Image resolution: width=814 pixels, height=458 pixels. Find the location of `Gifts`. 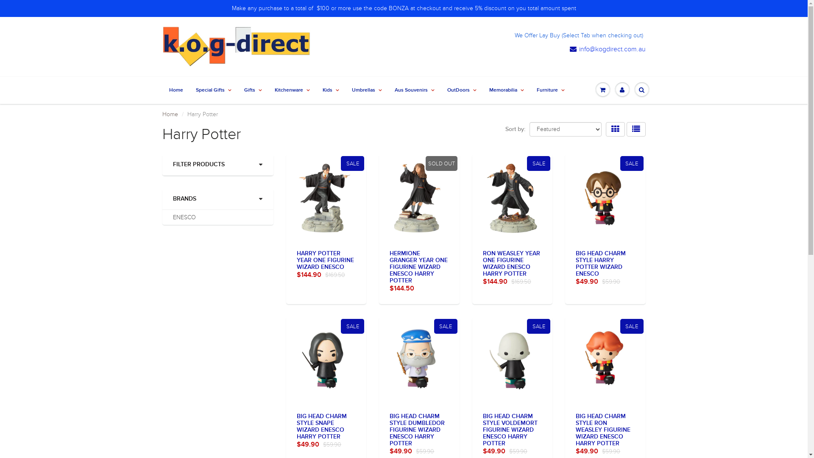

Gifts is located at coordinates (253, 90).